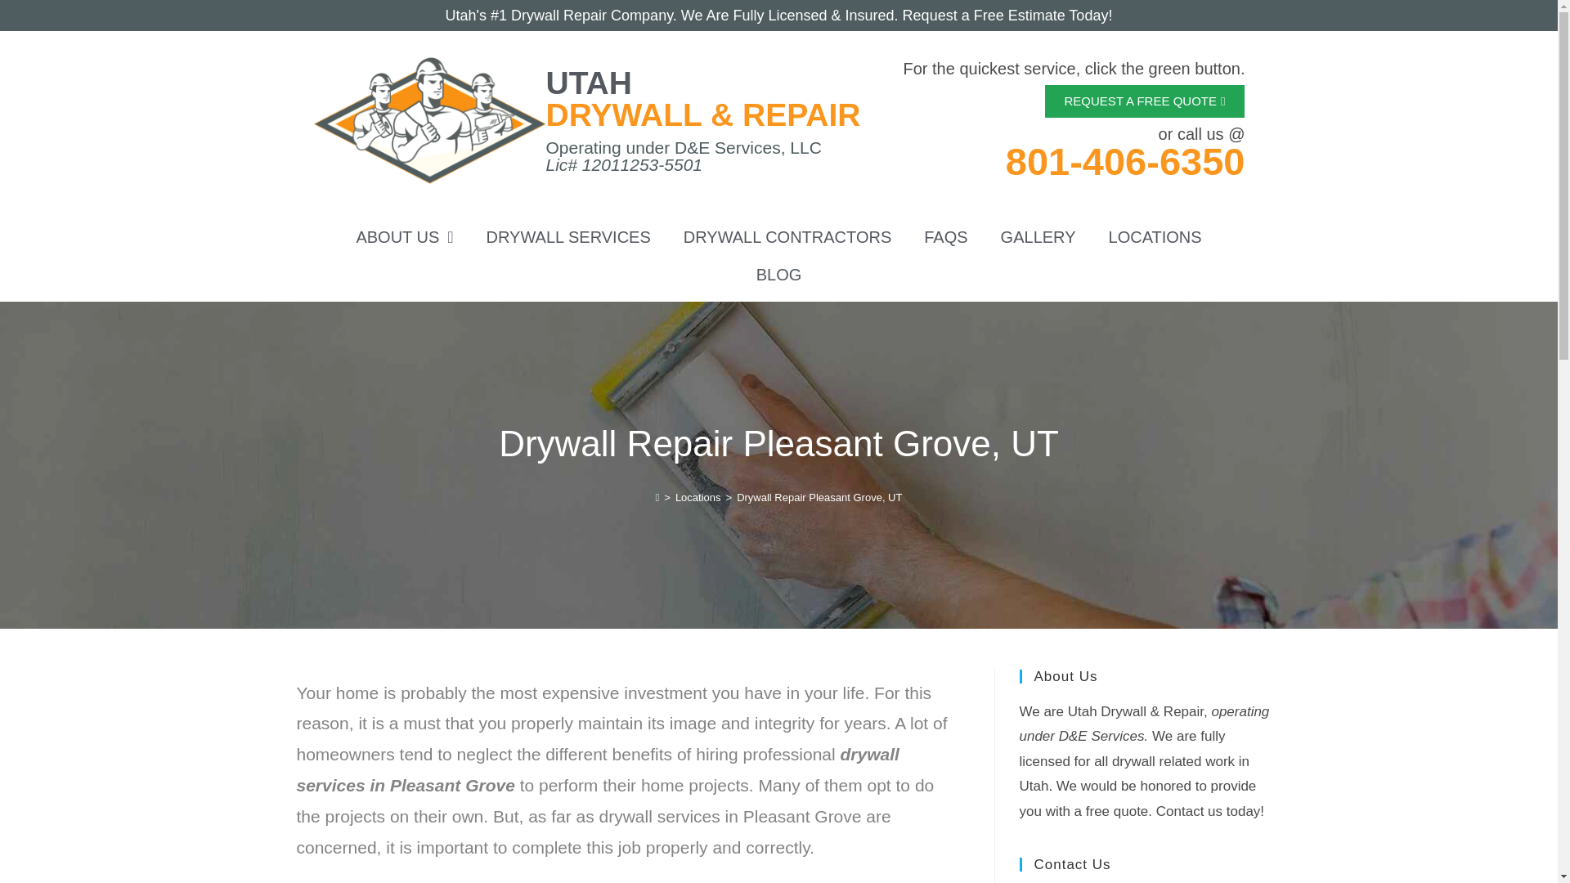 The height and width of the screenshot is (883, 1570). Describe the element at coordinates (787, 237) in the screenshot. I see `DRYWALL CONTRACTORS` at that location.